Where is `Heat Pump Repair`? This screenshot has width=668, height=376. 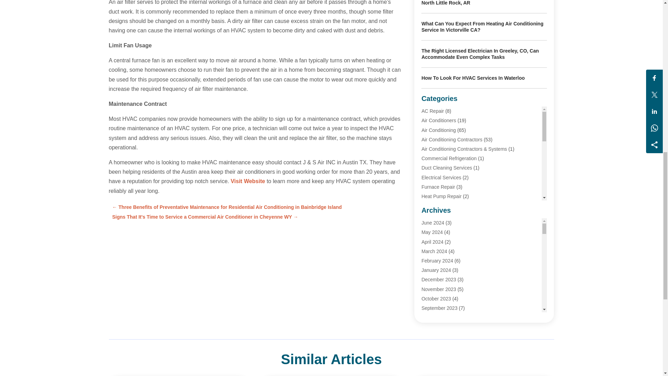 Heat Pump Repair is located at coordinates (441, 196).